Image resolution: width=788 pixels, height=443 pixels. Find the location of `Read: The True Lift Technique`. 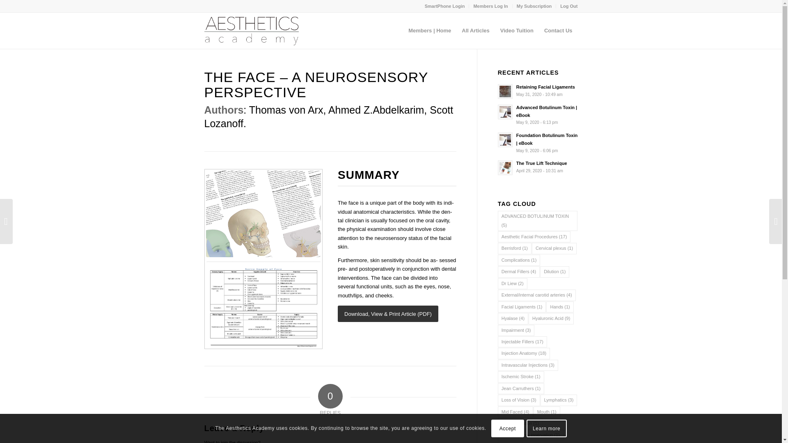

Read: The True Lift Technique is located at coordinates (505, 167).